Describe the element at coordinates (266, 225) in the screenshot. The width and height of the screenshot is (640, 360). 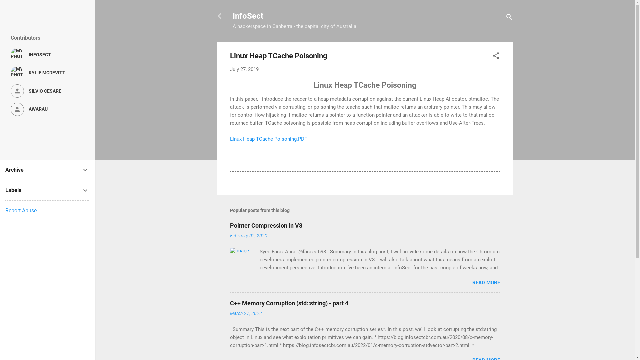
I see `Pointer Compression in V8` at that location.